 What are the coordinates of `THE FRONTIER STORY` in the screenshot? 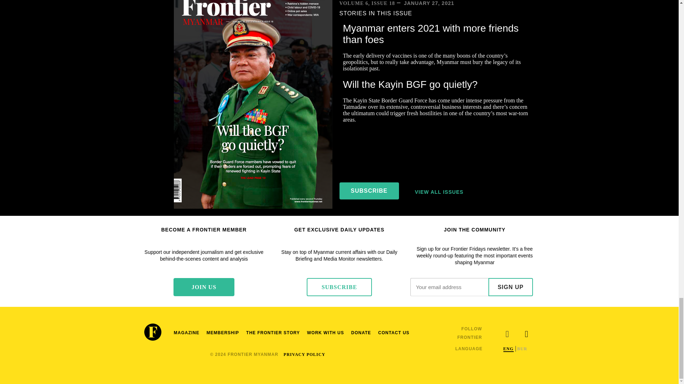 It's located at (273, 333).